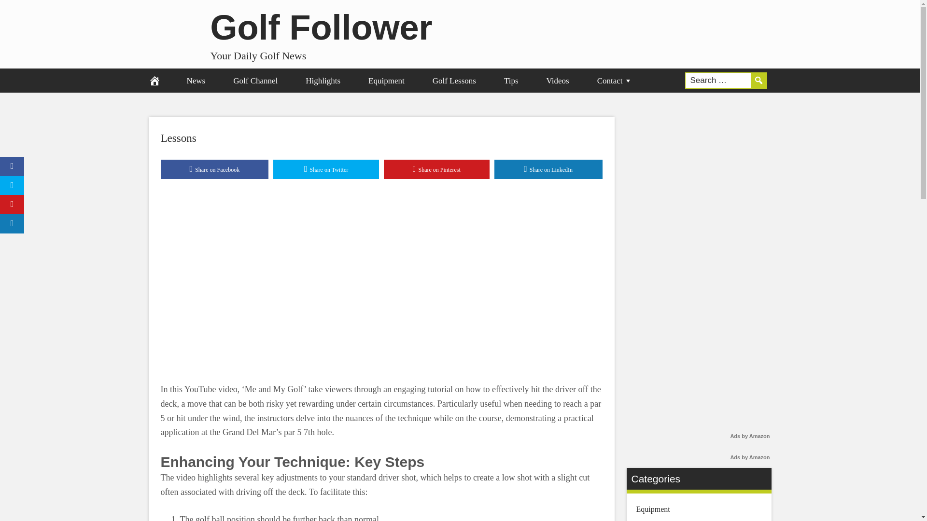 The image size is (927, 521). Describe the element at coordinates (196, 80) in the screenshot. I see `News` at that location.